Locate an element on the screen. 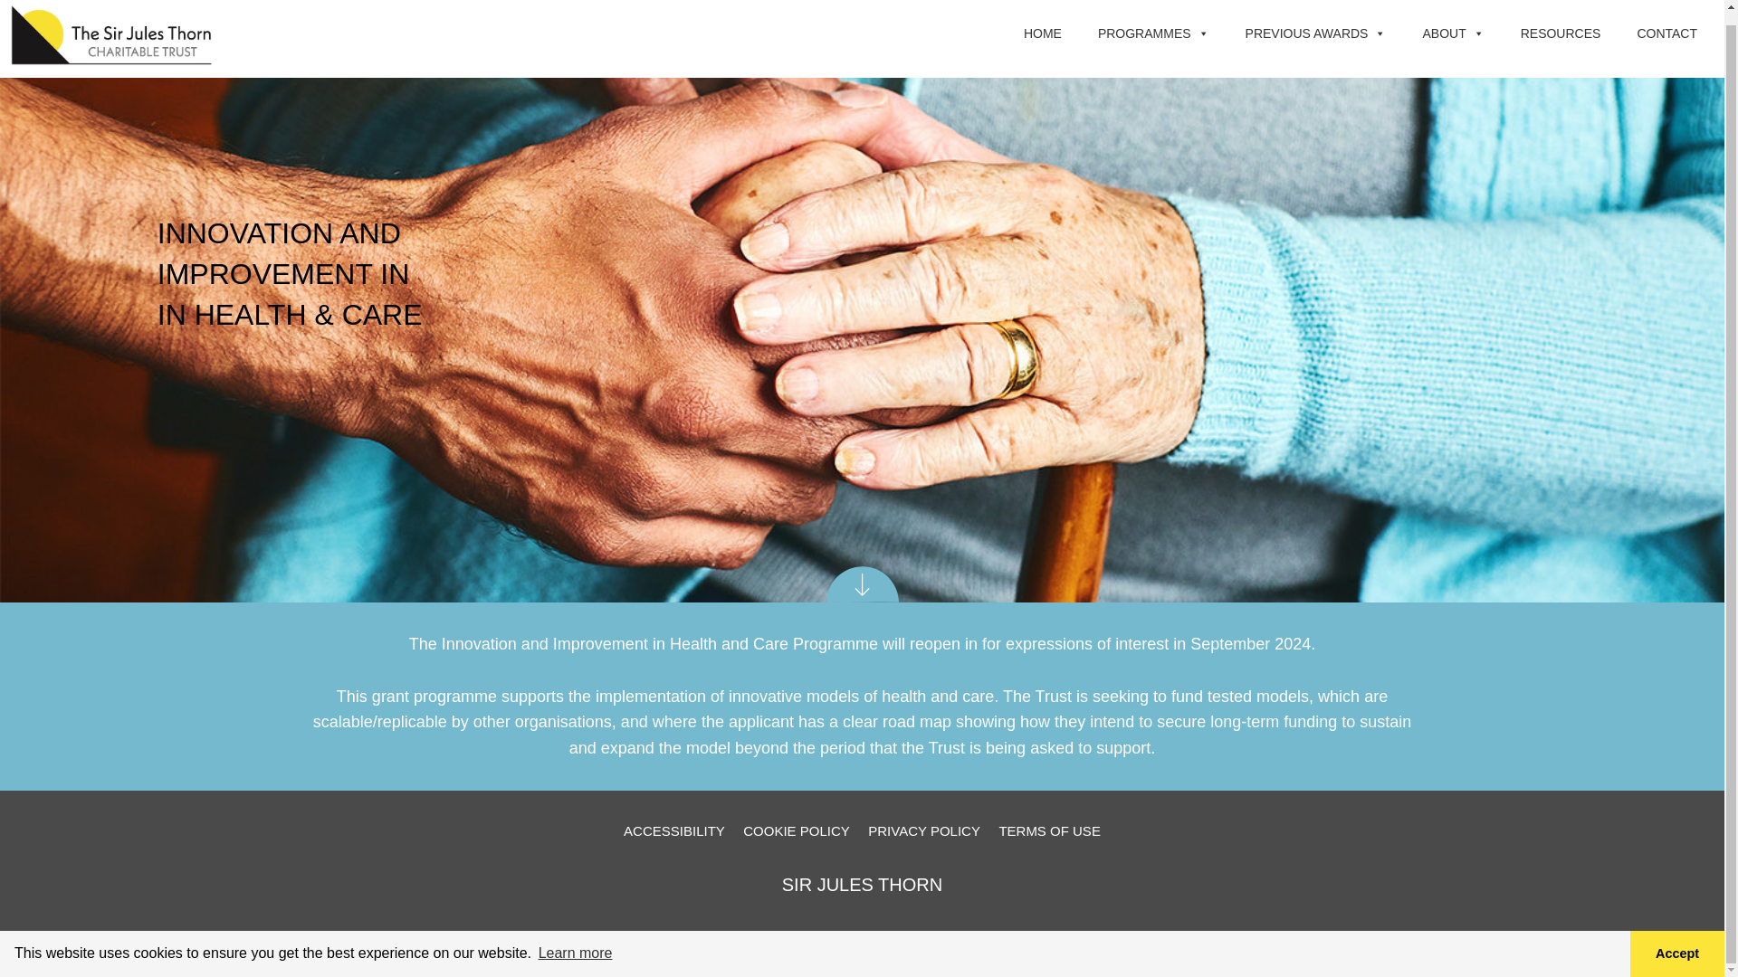  PROGRAMMES is located at coordinates (1153, 39).